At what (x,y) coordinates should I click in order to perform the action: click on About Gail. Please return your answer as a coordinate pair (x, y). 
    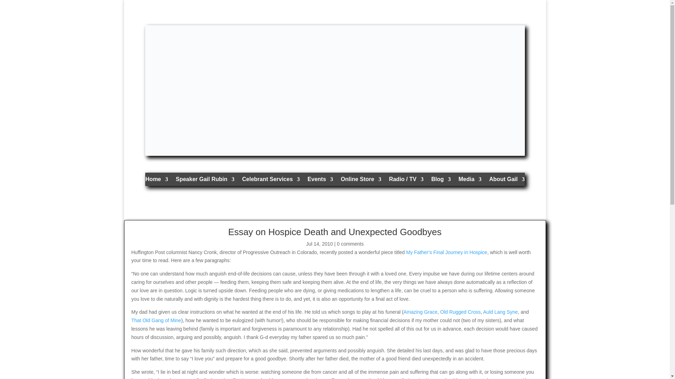
    Looking at the image, I should click on (507, 181).